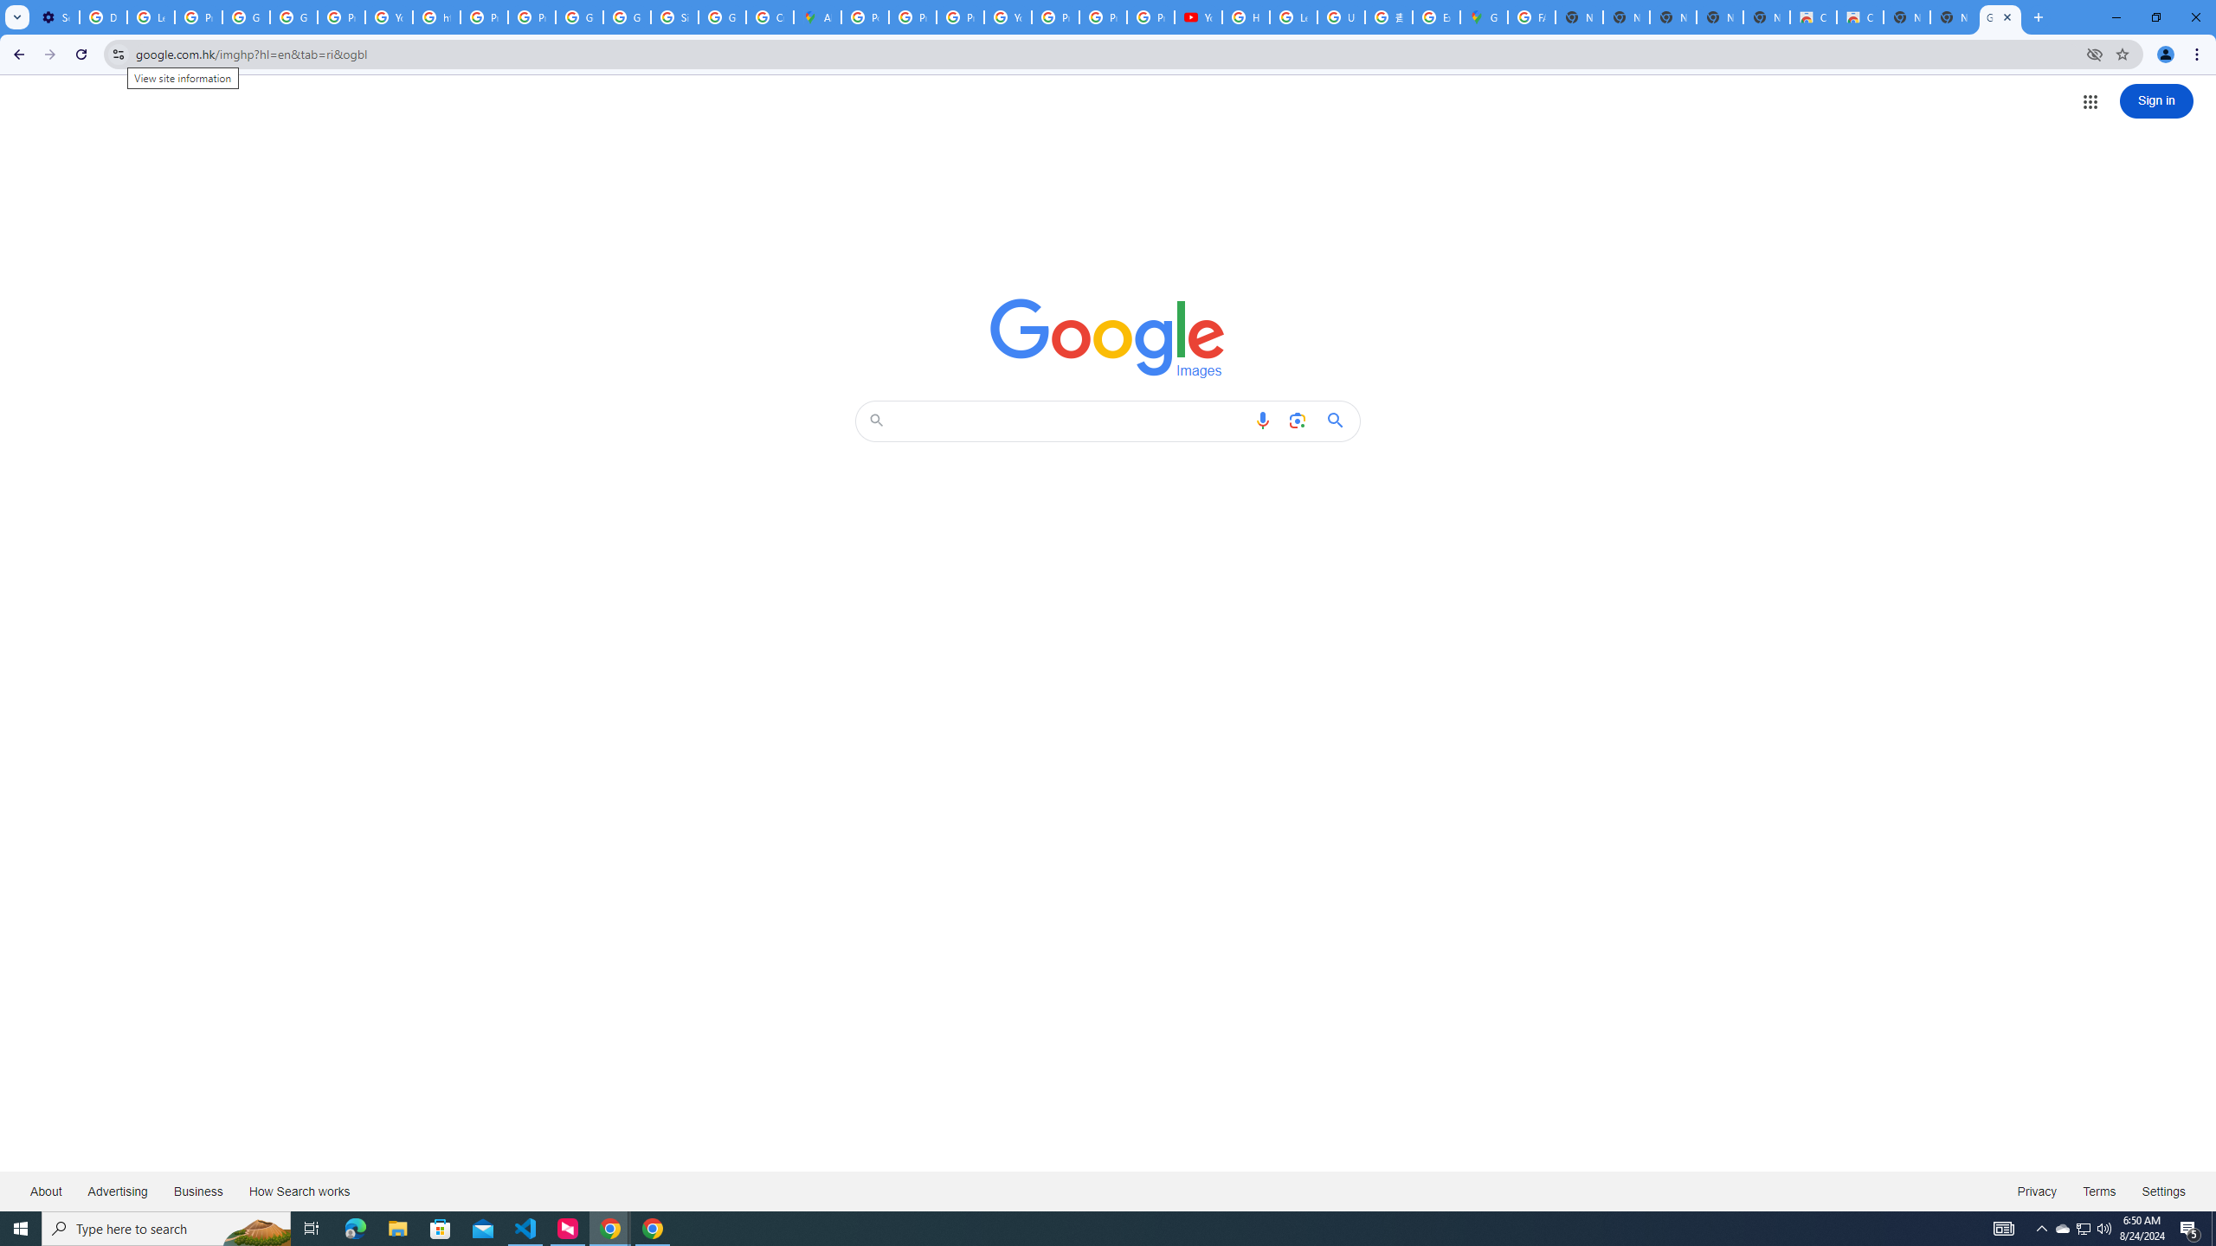 The height and width of the screenshot is (1246, 2216). I want to click on YouTube, so click(389, 17).